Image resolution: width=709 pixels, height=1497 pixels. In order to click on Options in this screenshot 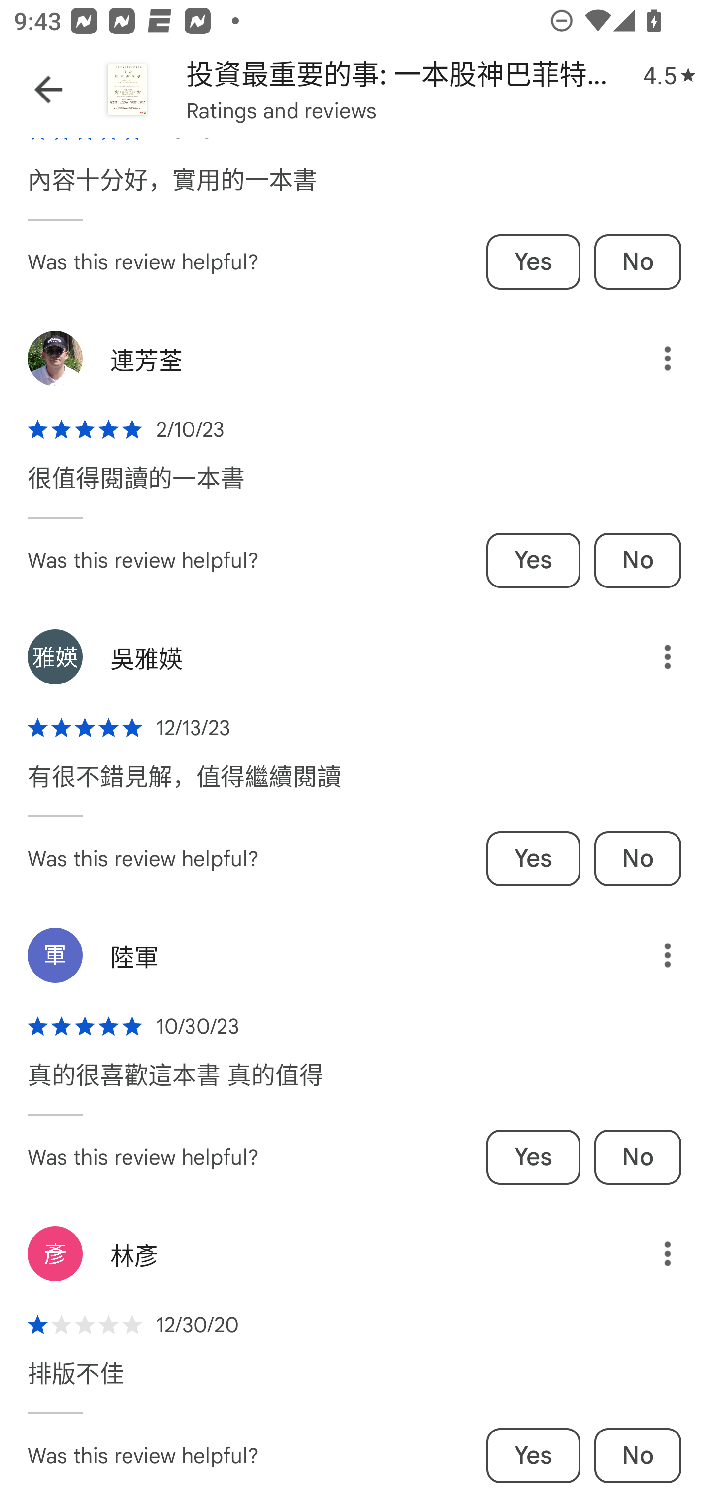, I will do `click(653, 955)`.